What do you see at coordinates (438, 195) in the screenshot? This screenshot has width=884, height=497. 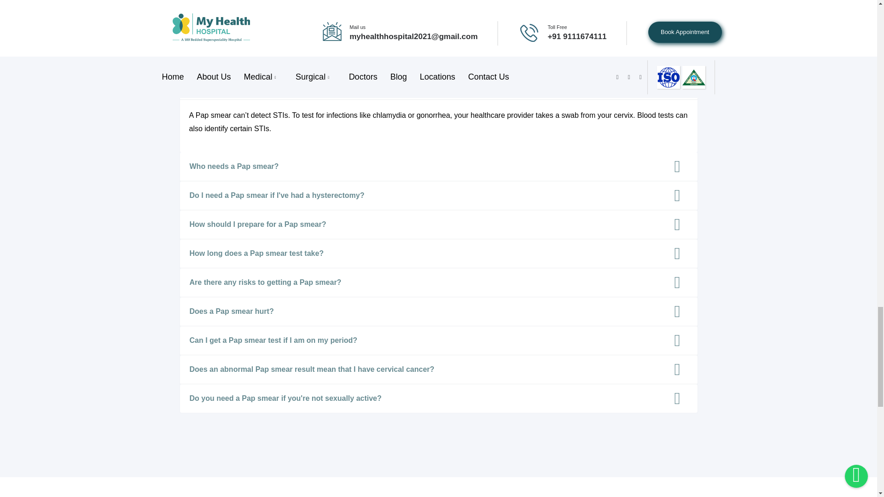 I see `Do I need a Pap smear if I've had a hysterectomy?` at bounding box center [438, 195].